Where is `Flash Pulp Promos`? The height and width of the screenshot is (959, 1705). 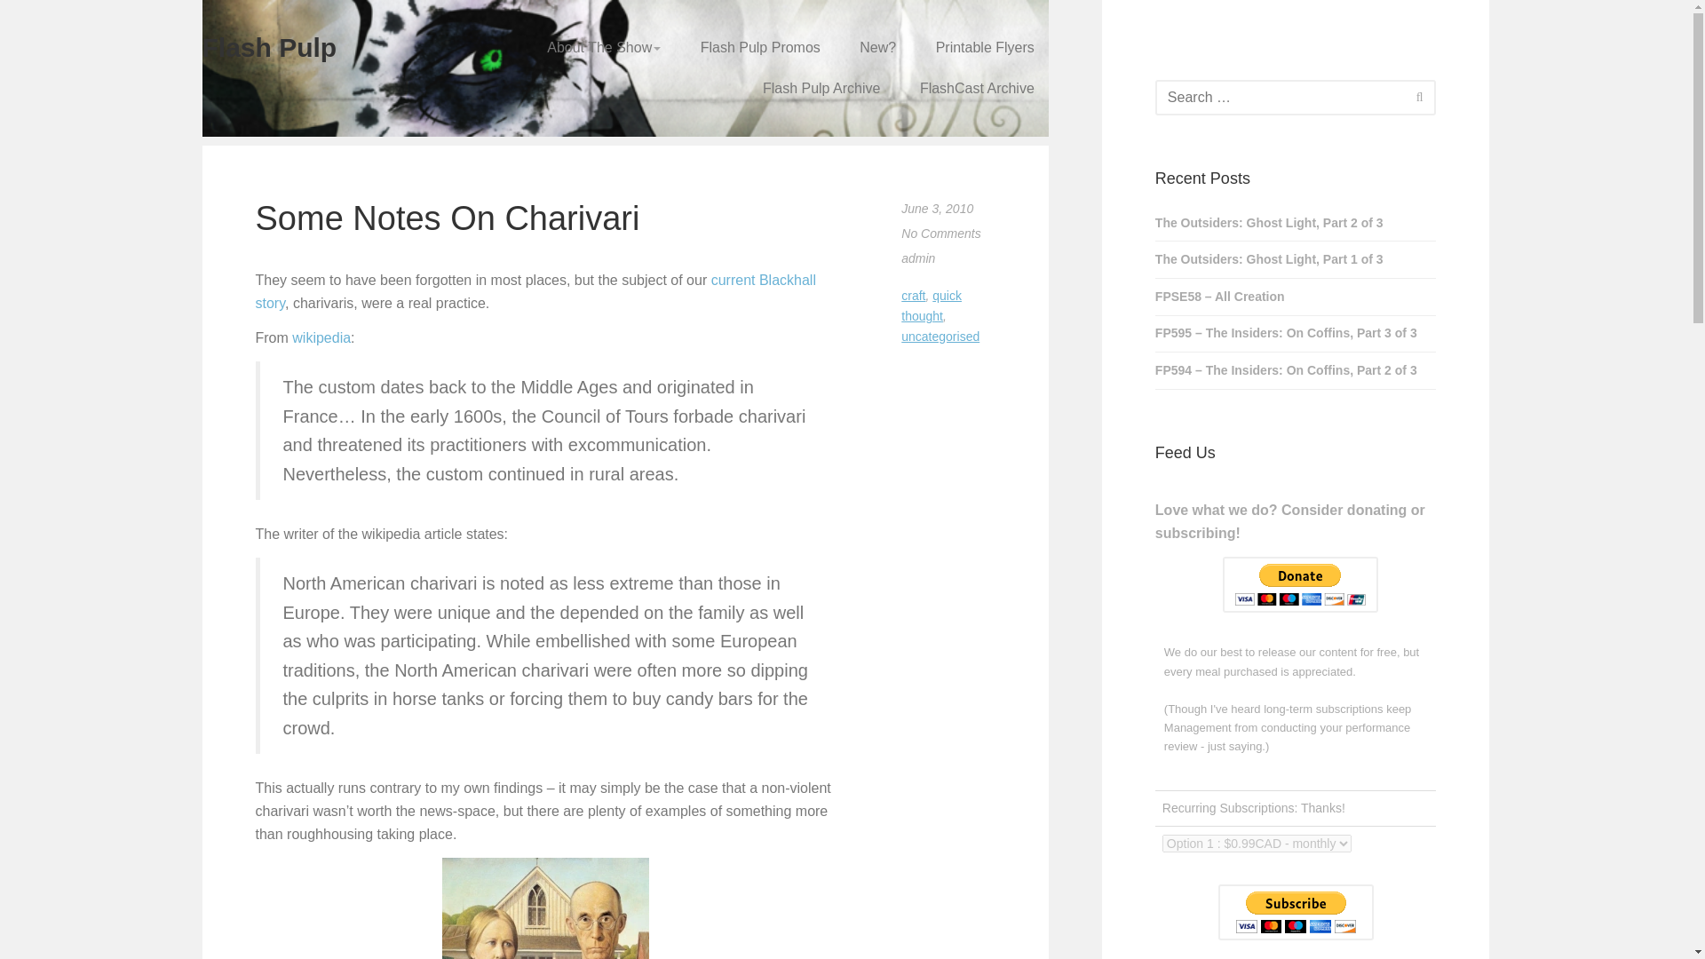 Flash Pulp Promos is located at coordinates (760, 48).